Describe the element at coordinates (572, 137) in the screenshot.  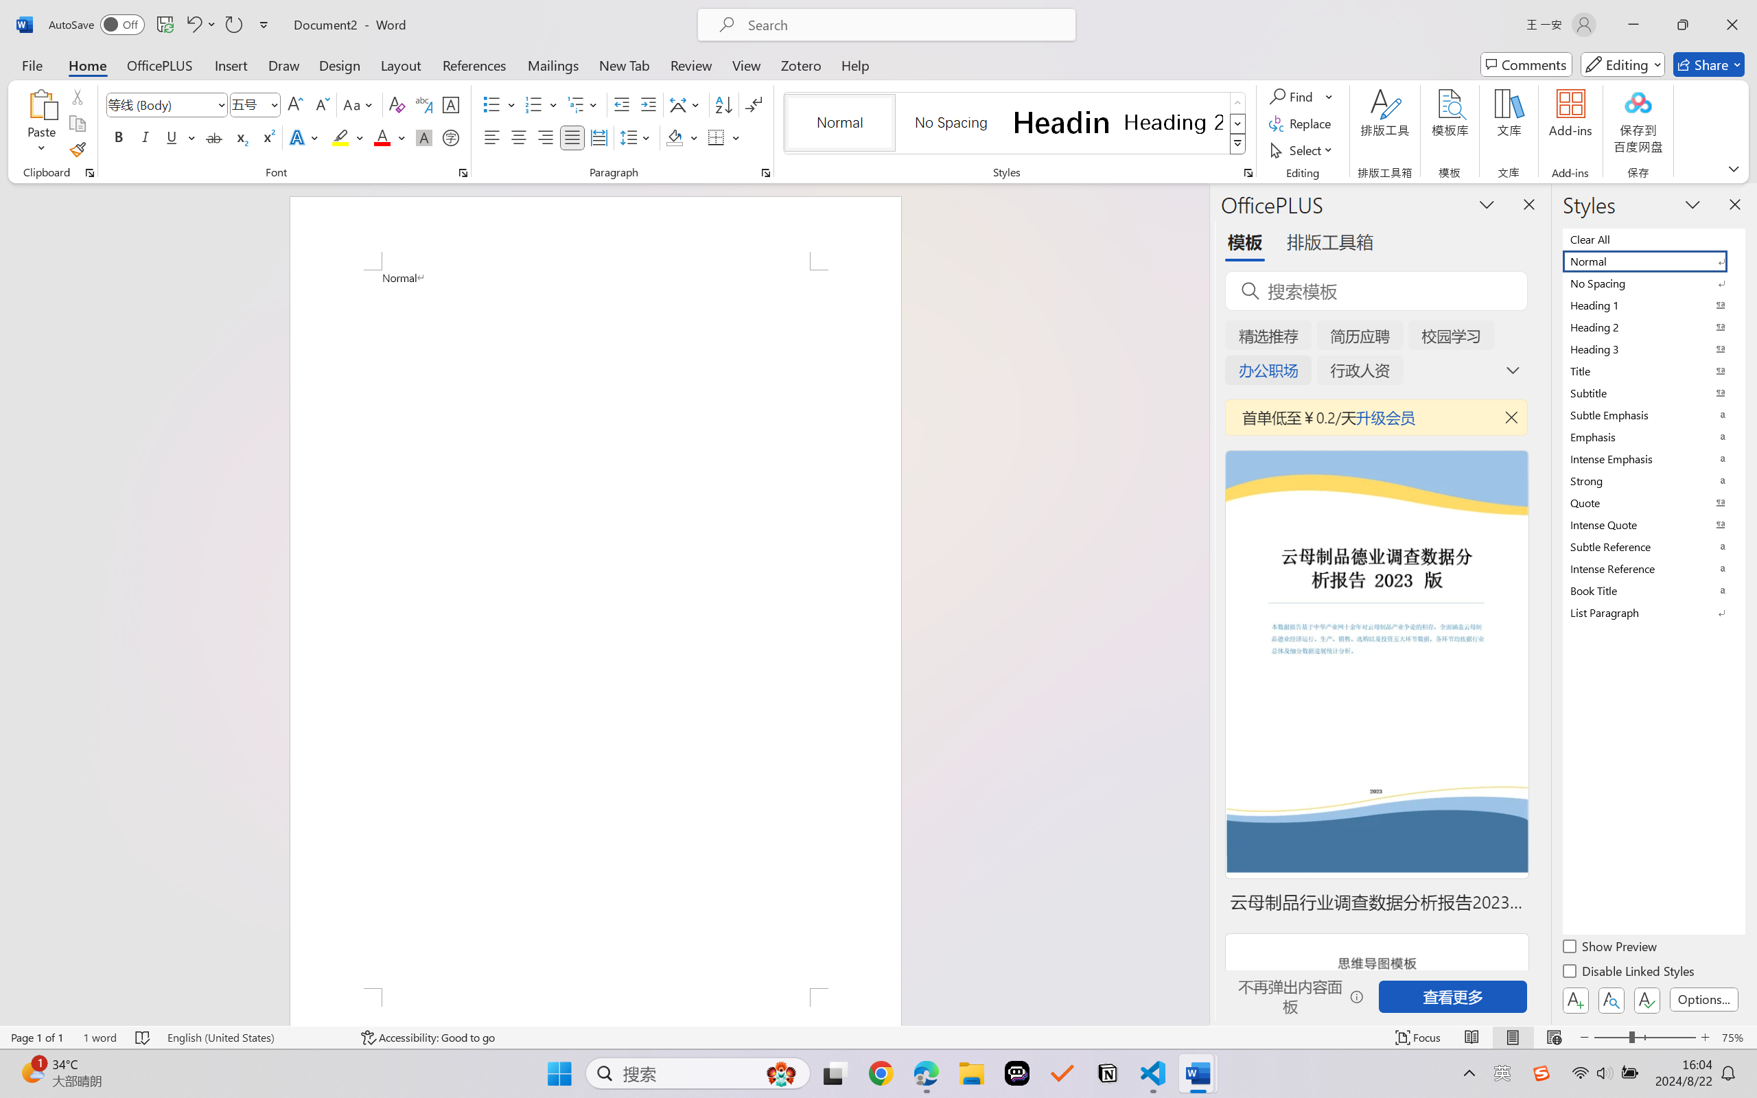
I see `Justify` at that location.